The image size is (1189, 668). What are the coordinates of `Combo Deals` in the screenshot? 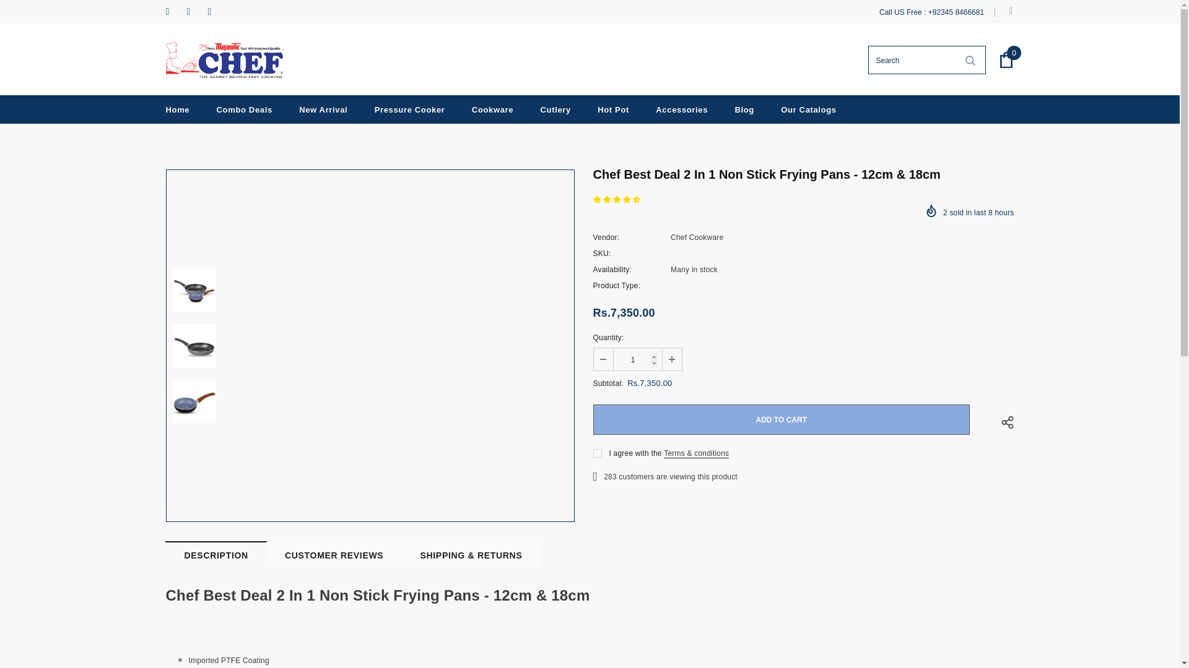 It's located at (244, 109).